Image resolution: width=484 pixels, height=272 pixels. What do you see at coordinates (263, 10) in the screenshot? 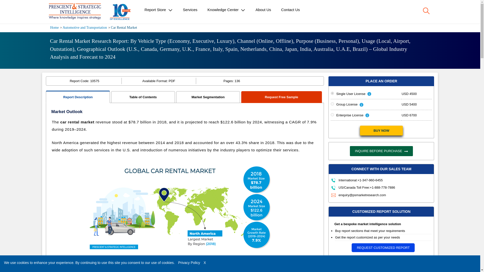
I see `About Us` at bounding box center [263, 10].